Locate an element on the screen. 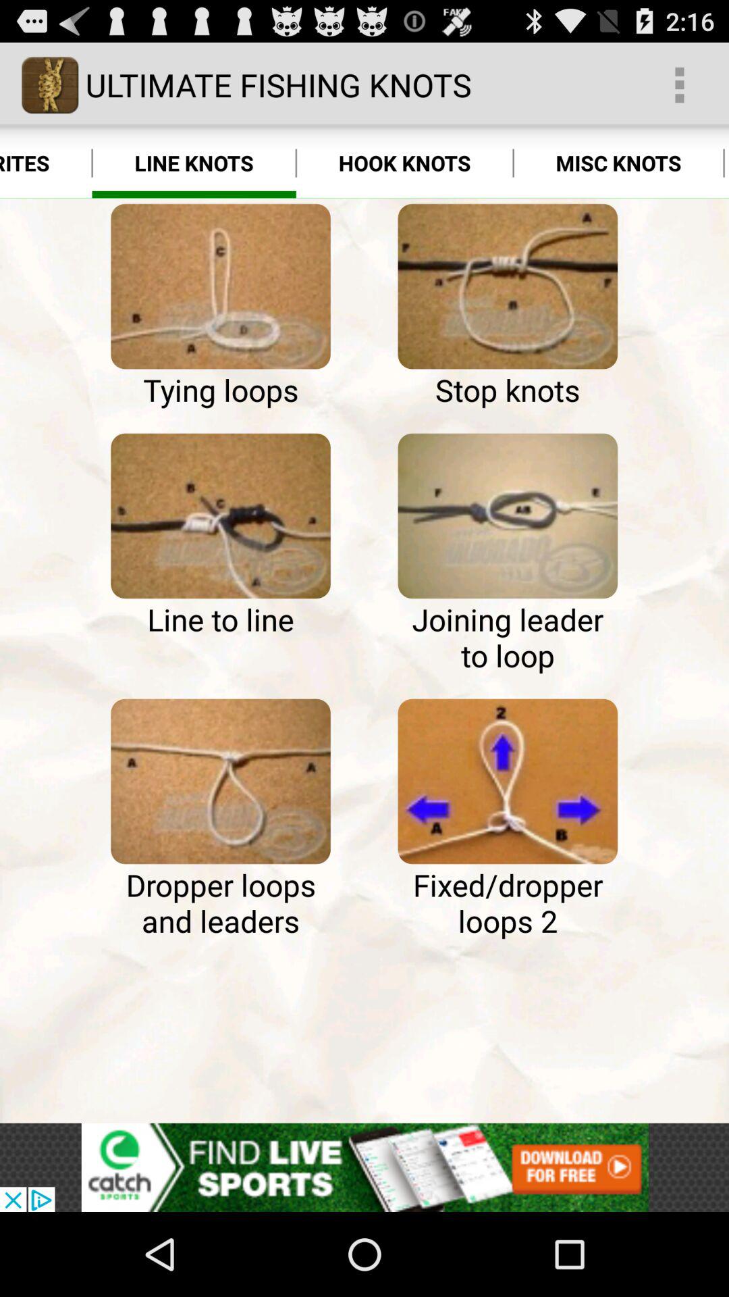 The height and width of the screenshot is (1297, 729). learn how to do line to line knots is located at coordinates (220, 516).